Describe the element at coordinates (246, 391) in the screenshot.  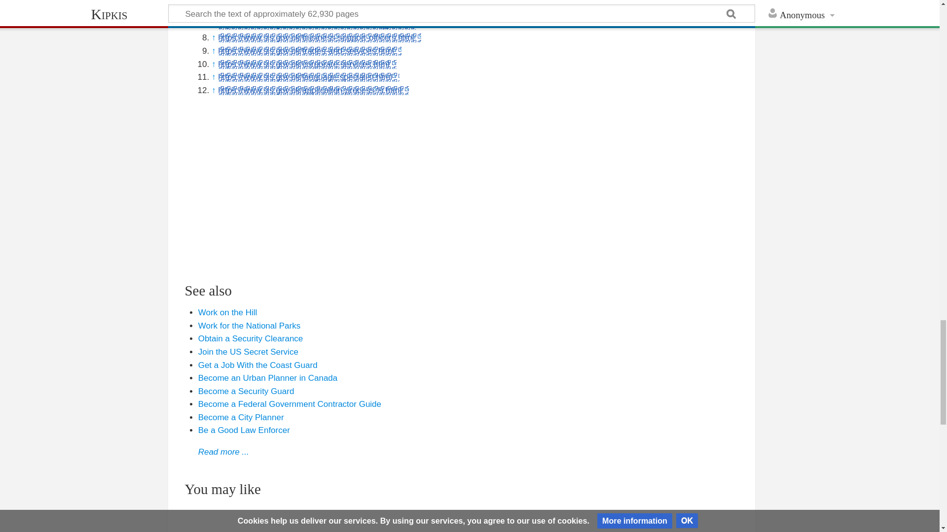
I see `Become a Security Guard` at that location.